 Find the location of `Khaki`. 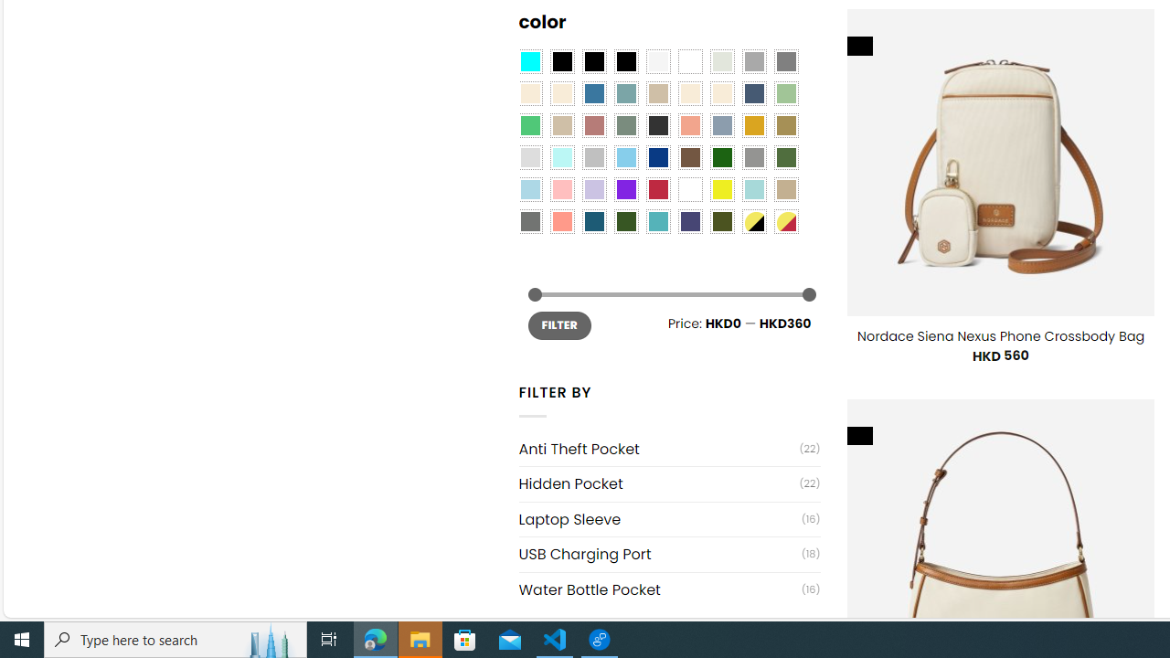

Khaki is located at coordinates (786, 190).